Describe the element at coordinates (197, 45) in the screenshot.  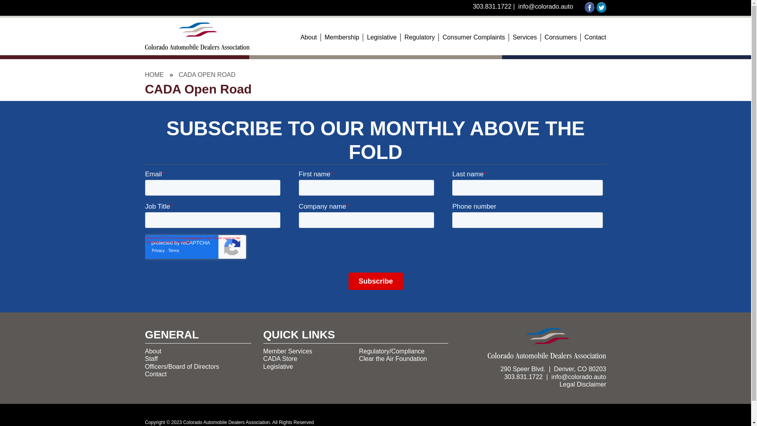
I see `Home` at that location.